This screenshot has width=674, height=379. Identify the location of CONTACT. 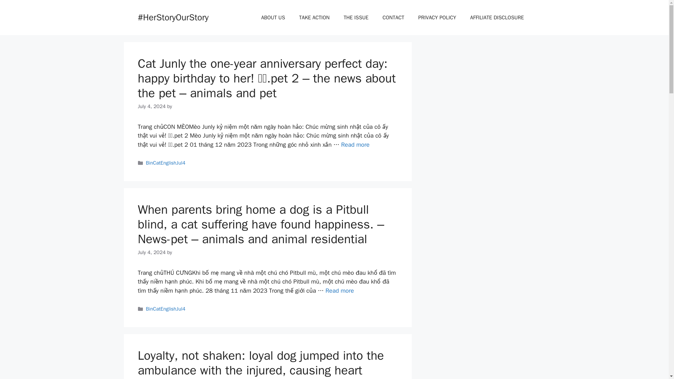
(393, 18).